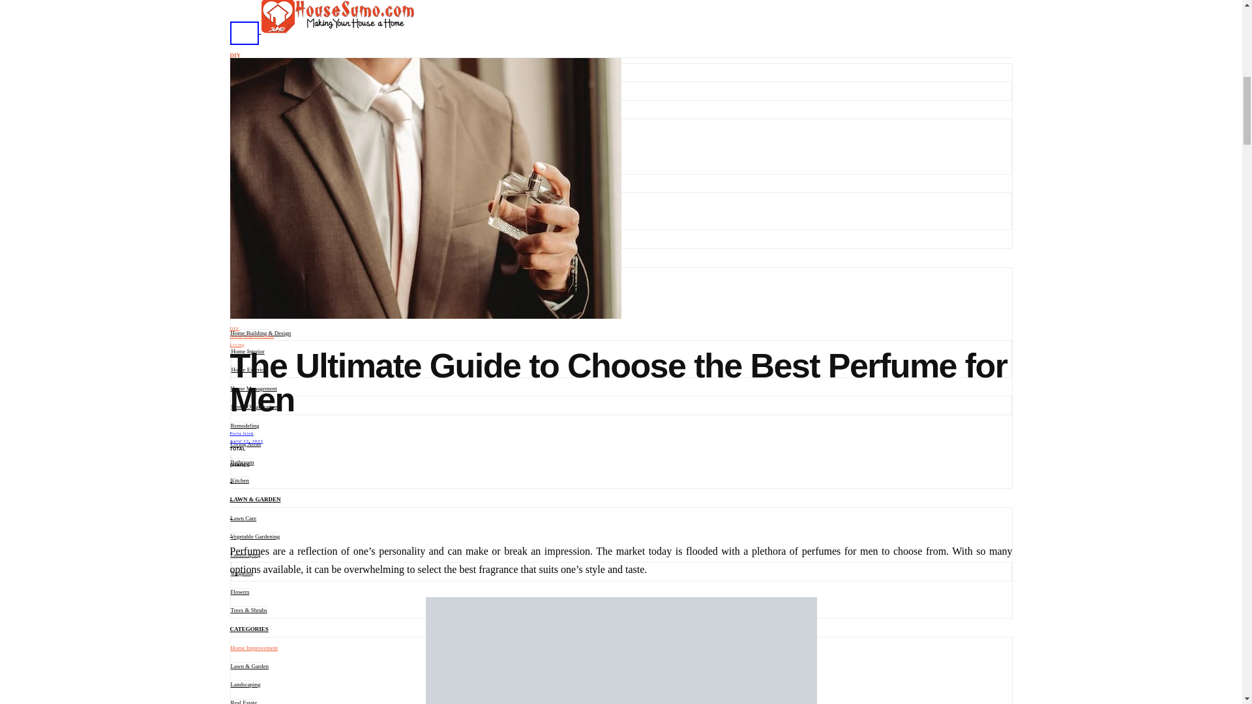 This screenshot has height=704, width=1252. What do you see at coordinates (621, 651) in the screenshot?
I see `The Ultimate Guide to Choose the Best Perfume for Men` at bounding box center [621, 651].